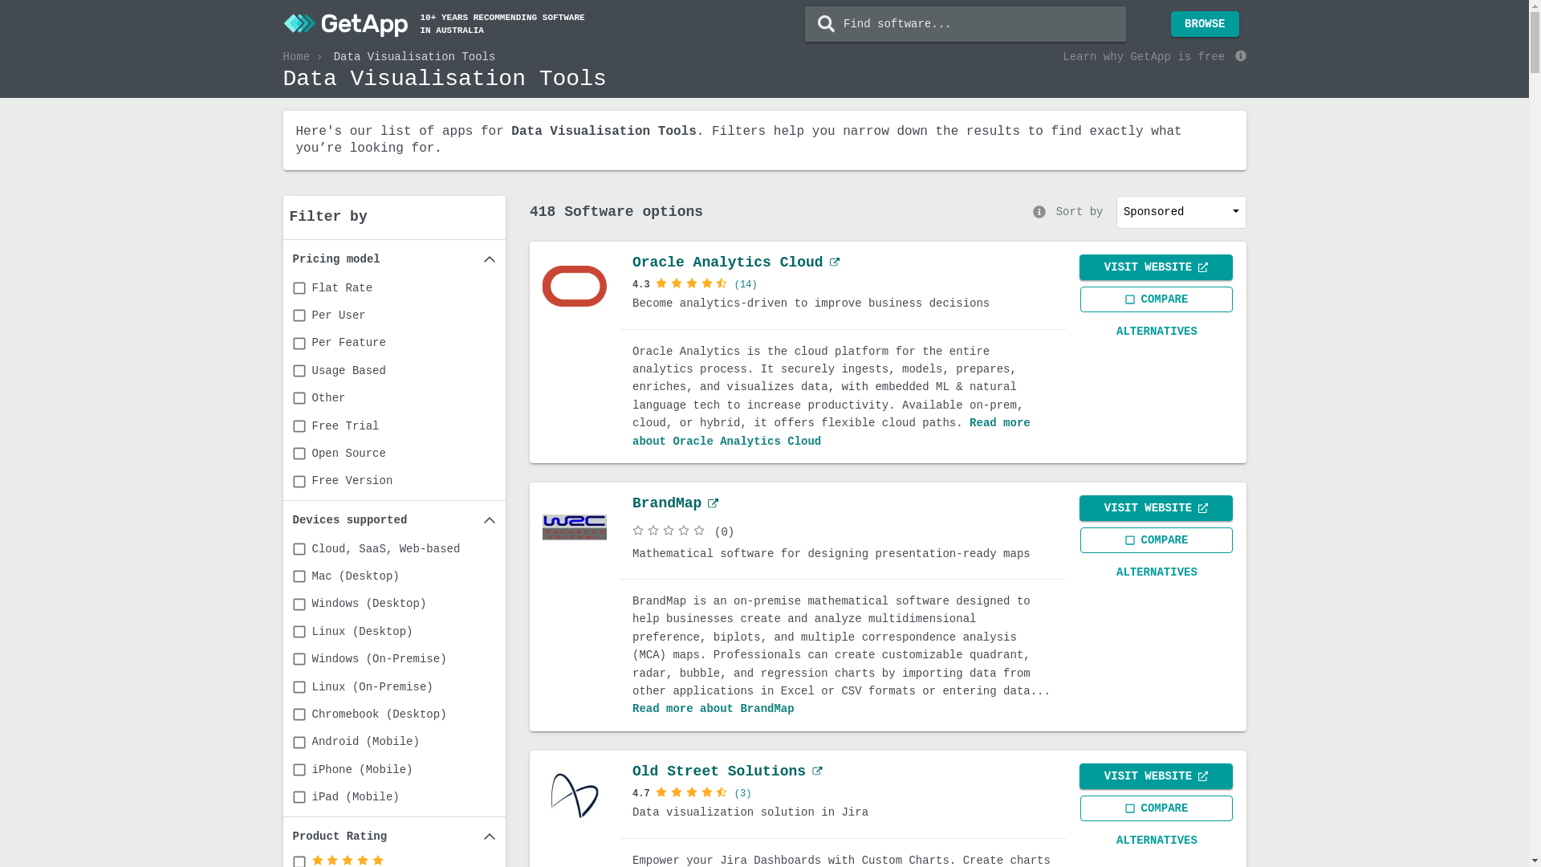  What do you see at coordinates (843, 564) in the screenshot?
I see `Mathematical software for designing presentation-ready maps` at bounding box center [843, 564].